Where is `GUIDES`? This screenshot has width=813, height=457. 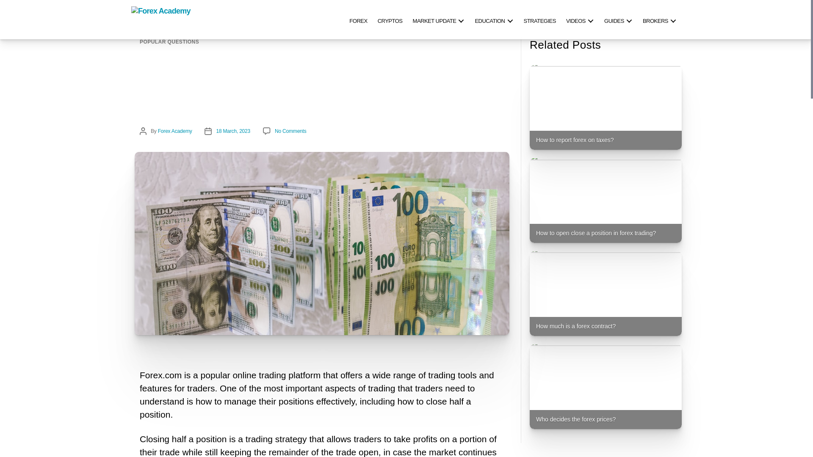
GUIDES is located at coordinates (618, 19).